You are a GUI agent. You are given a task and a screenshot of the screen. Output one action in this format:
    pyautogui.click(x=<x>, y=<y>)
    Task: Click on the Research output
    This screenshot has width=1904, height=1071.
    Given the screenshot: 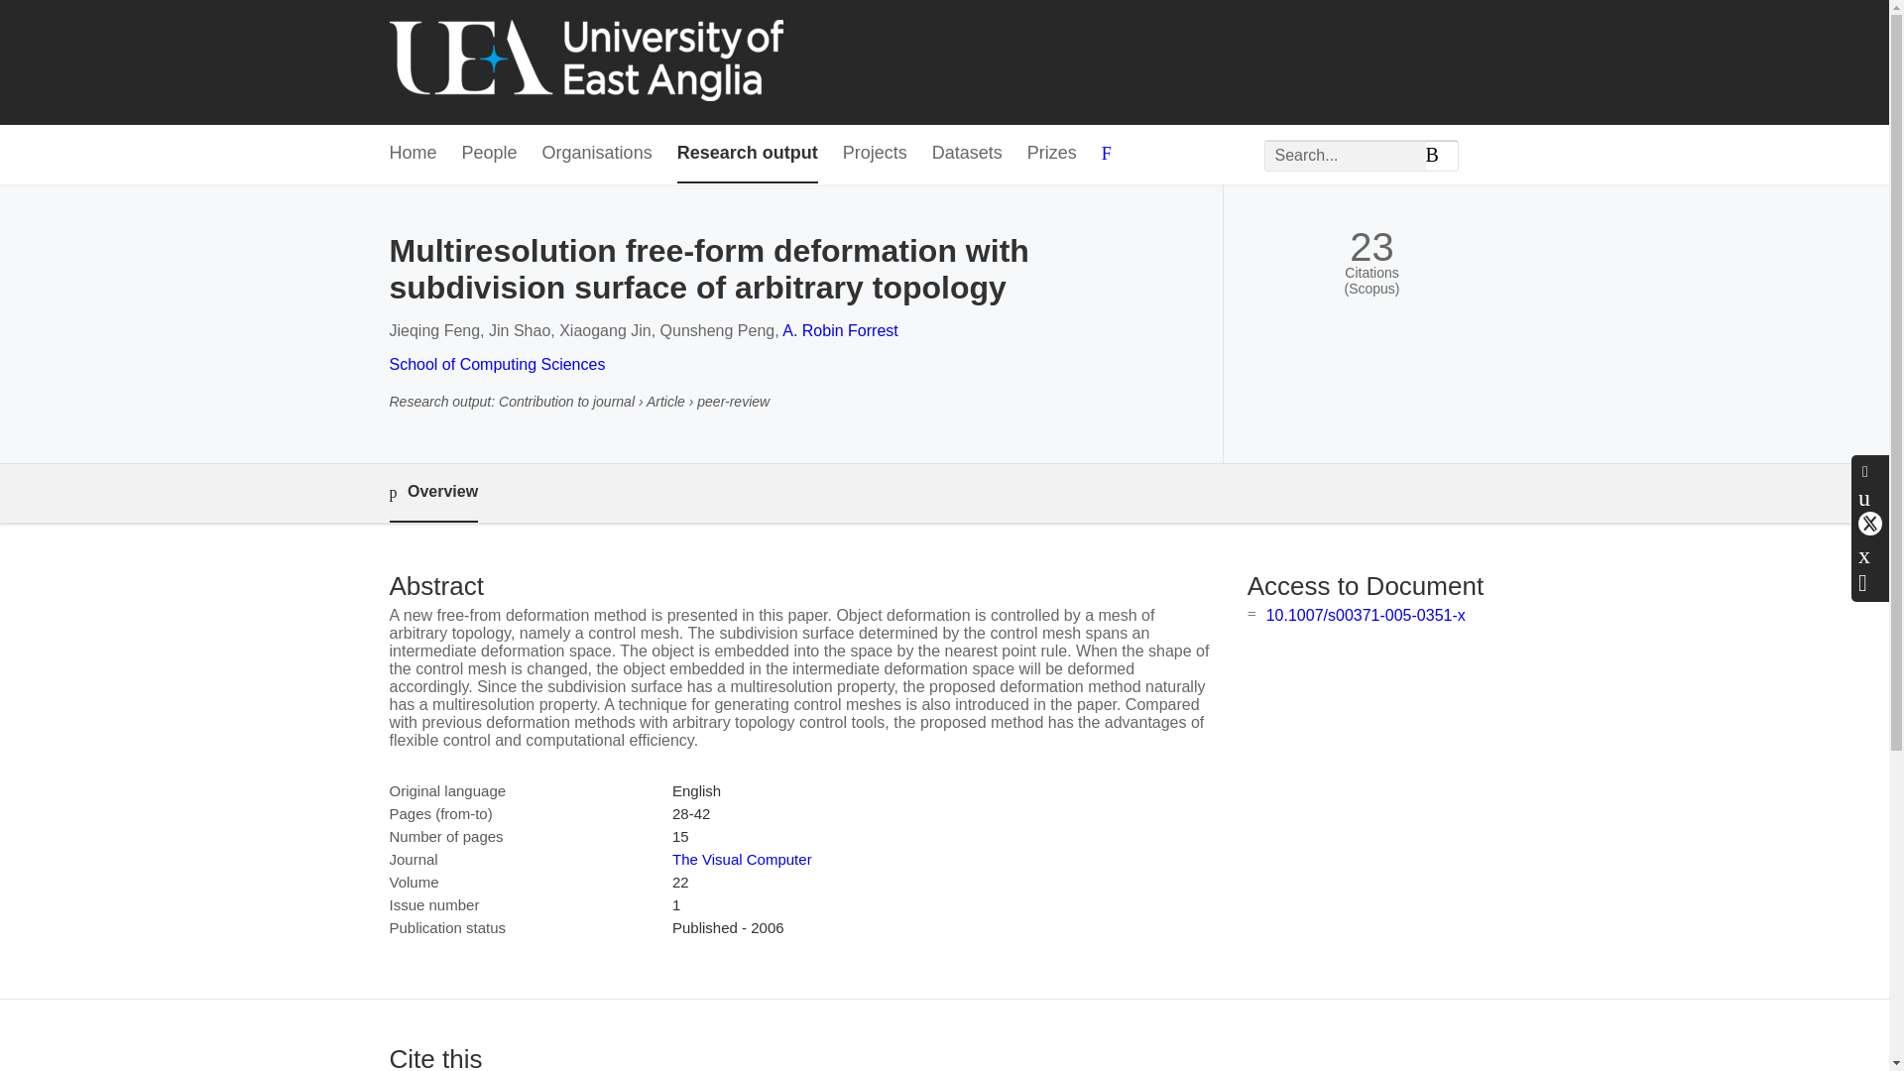 What is the action you would take?
    pyautogui.click(x=748, y=154)
    